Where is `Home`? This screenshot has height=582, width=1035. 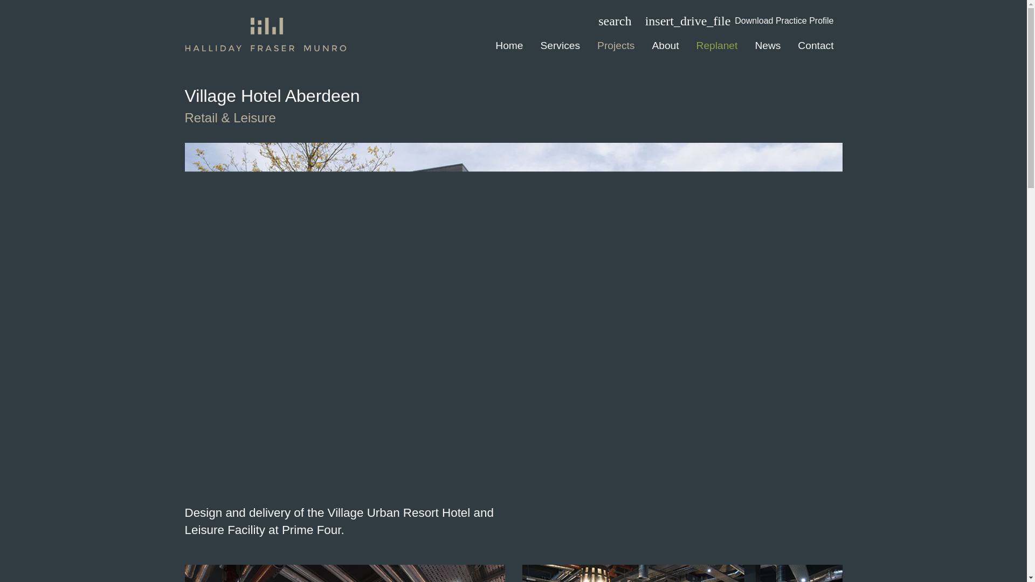
Home is located at coordinates (509, 46).